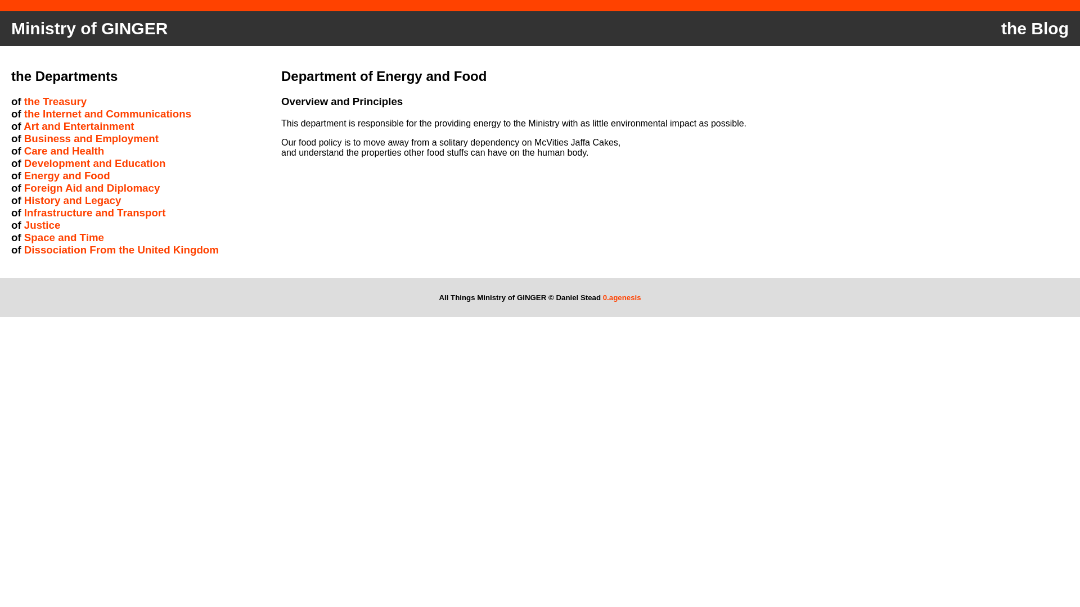 The width and height of the screenshot is (1080, 607). What do you see at coordinates (64, 151) in the screenshot?
I see `Care and Health` at bounding box center [64, 151].